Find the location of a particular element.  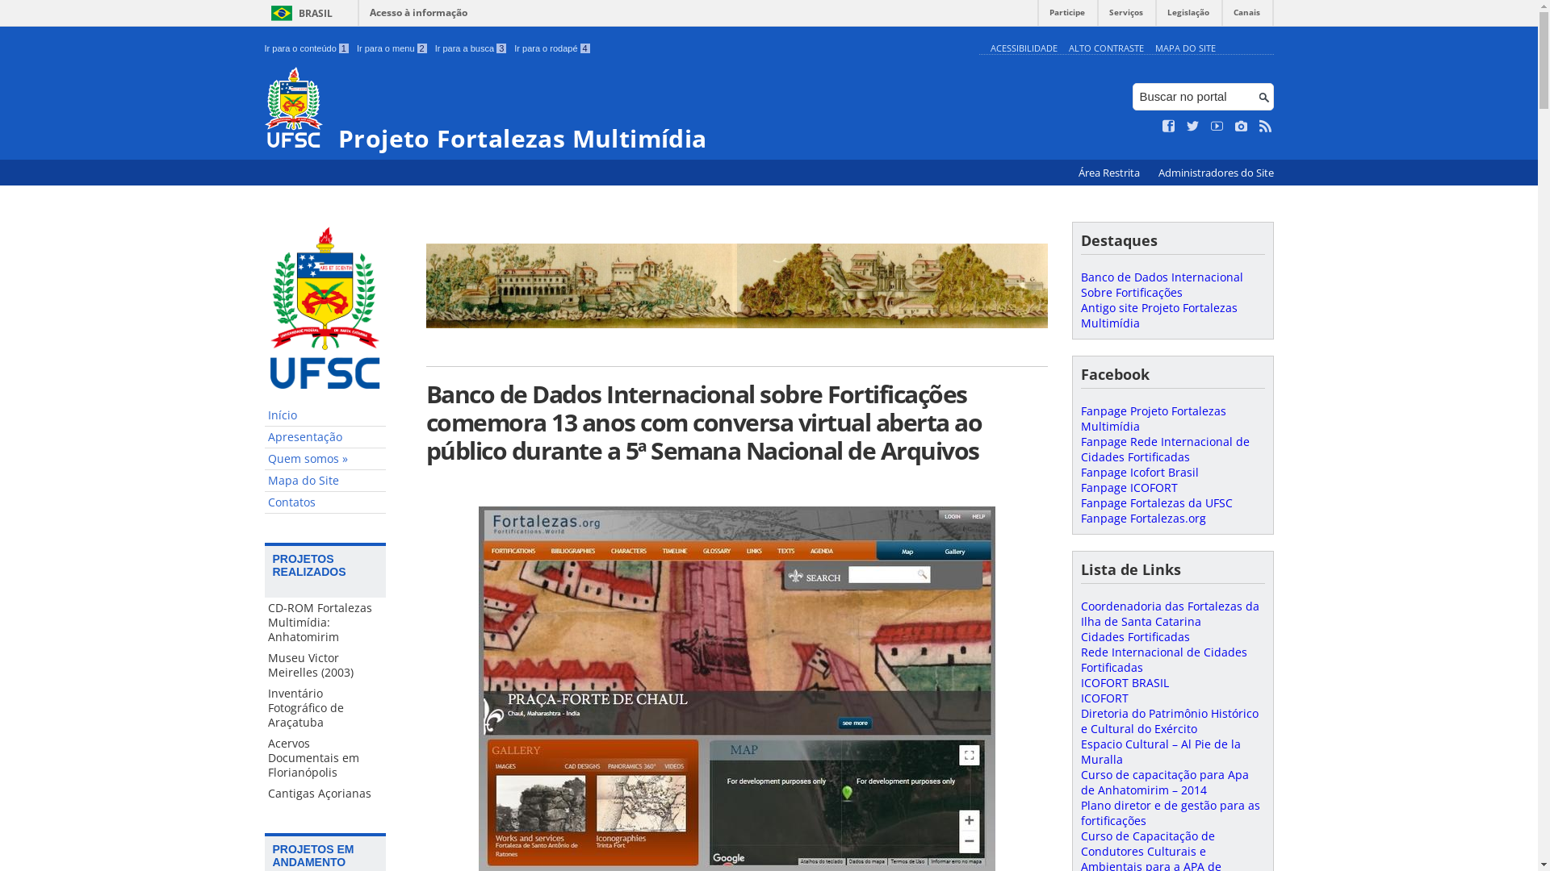

Cidades Fortificadas is located at coordinates (1135, 637).